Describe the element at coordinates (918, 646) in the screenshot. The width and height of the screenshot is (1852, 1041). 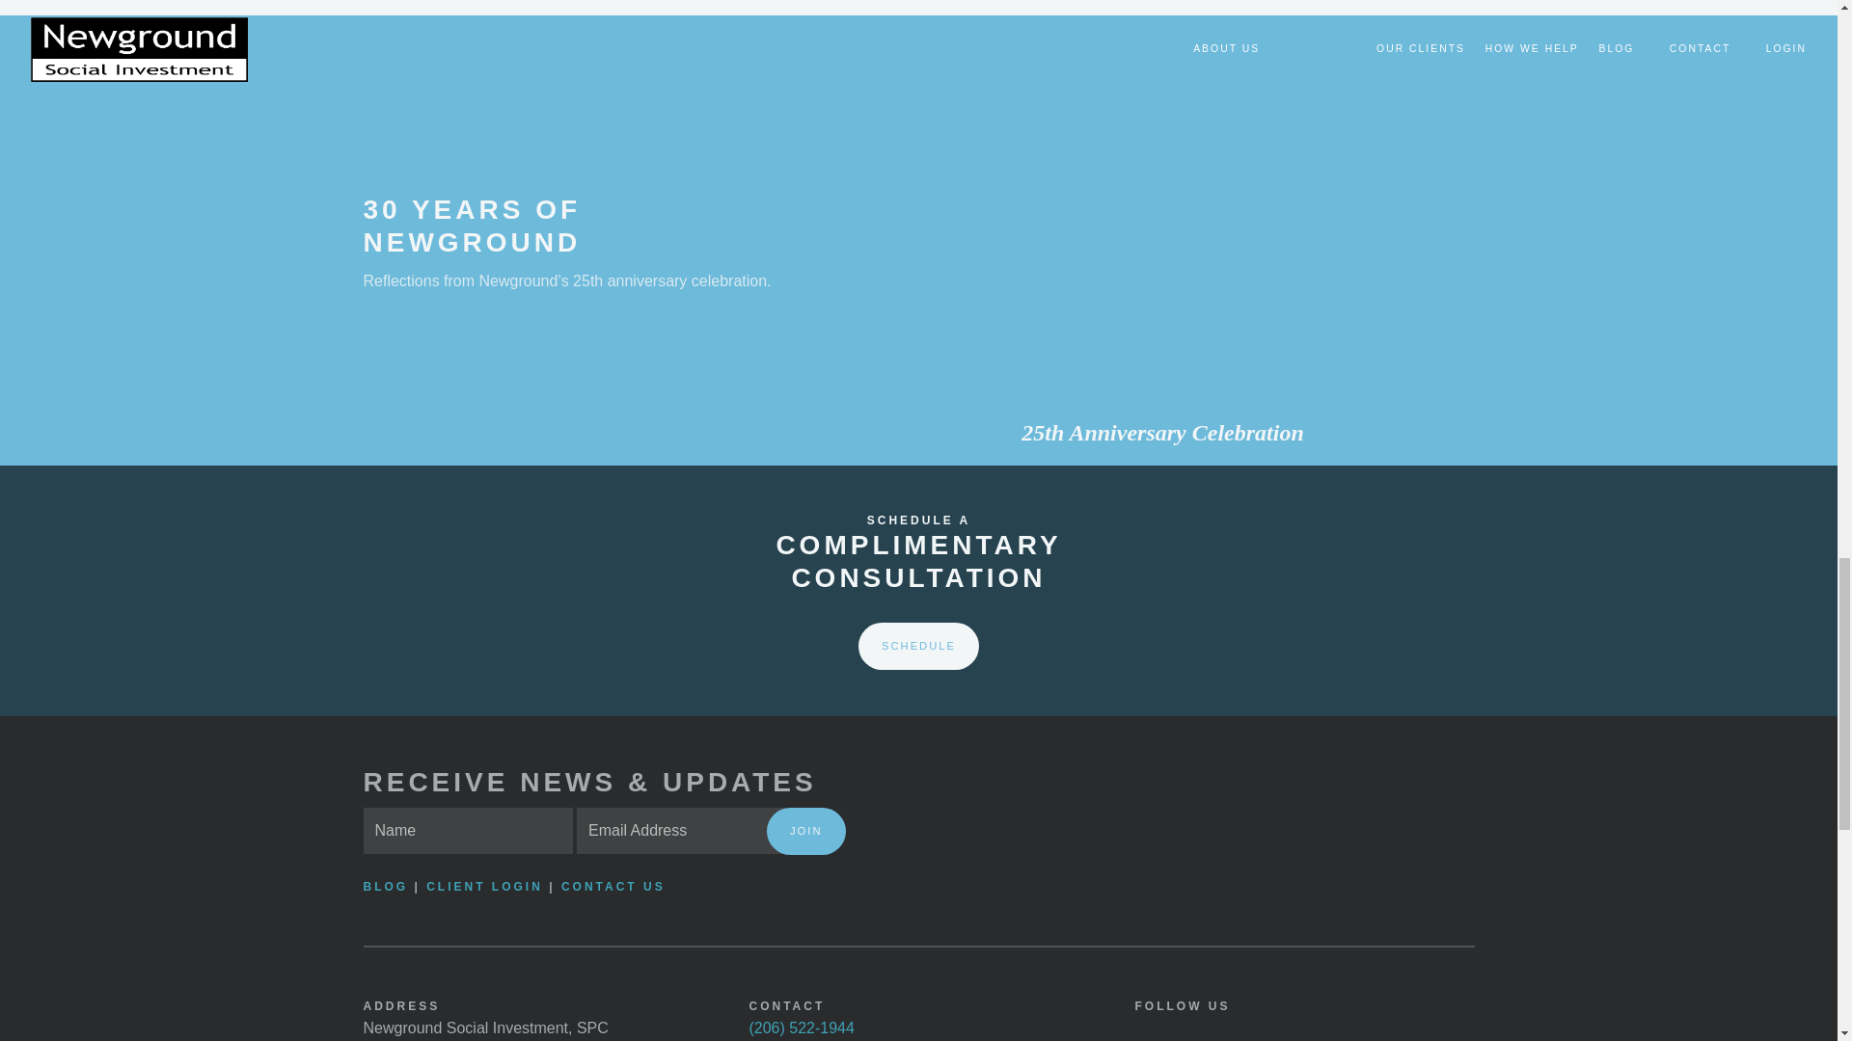
I see `SCHEDULE` at that location.